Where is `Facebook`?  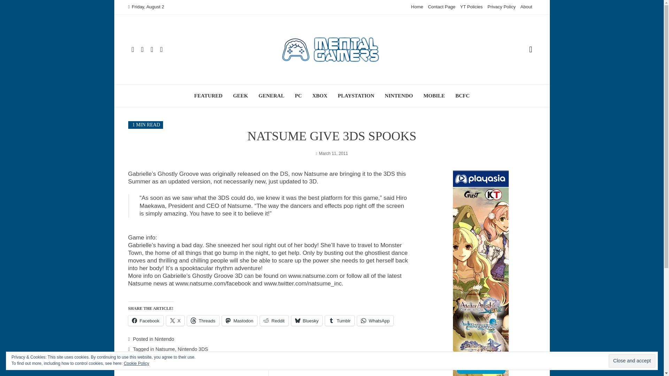
Facebook is located at coordinates (198, 375).